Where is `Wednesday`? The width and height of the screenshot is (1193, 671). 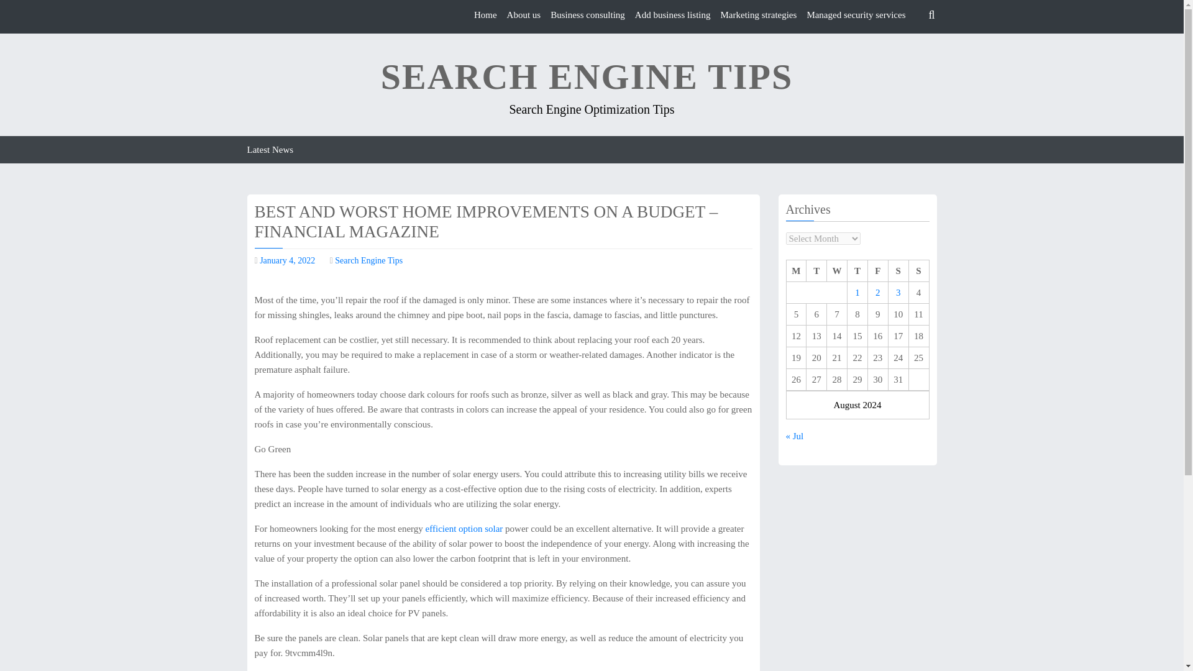
Wednesday is located at coordinates (836, 271).